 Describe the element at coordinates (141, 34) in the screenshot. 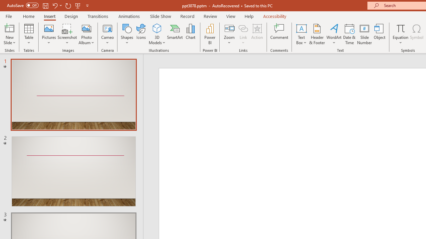

I see `Icons` at that location.